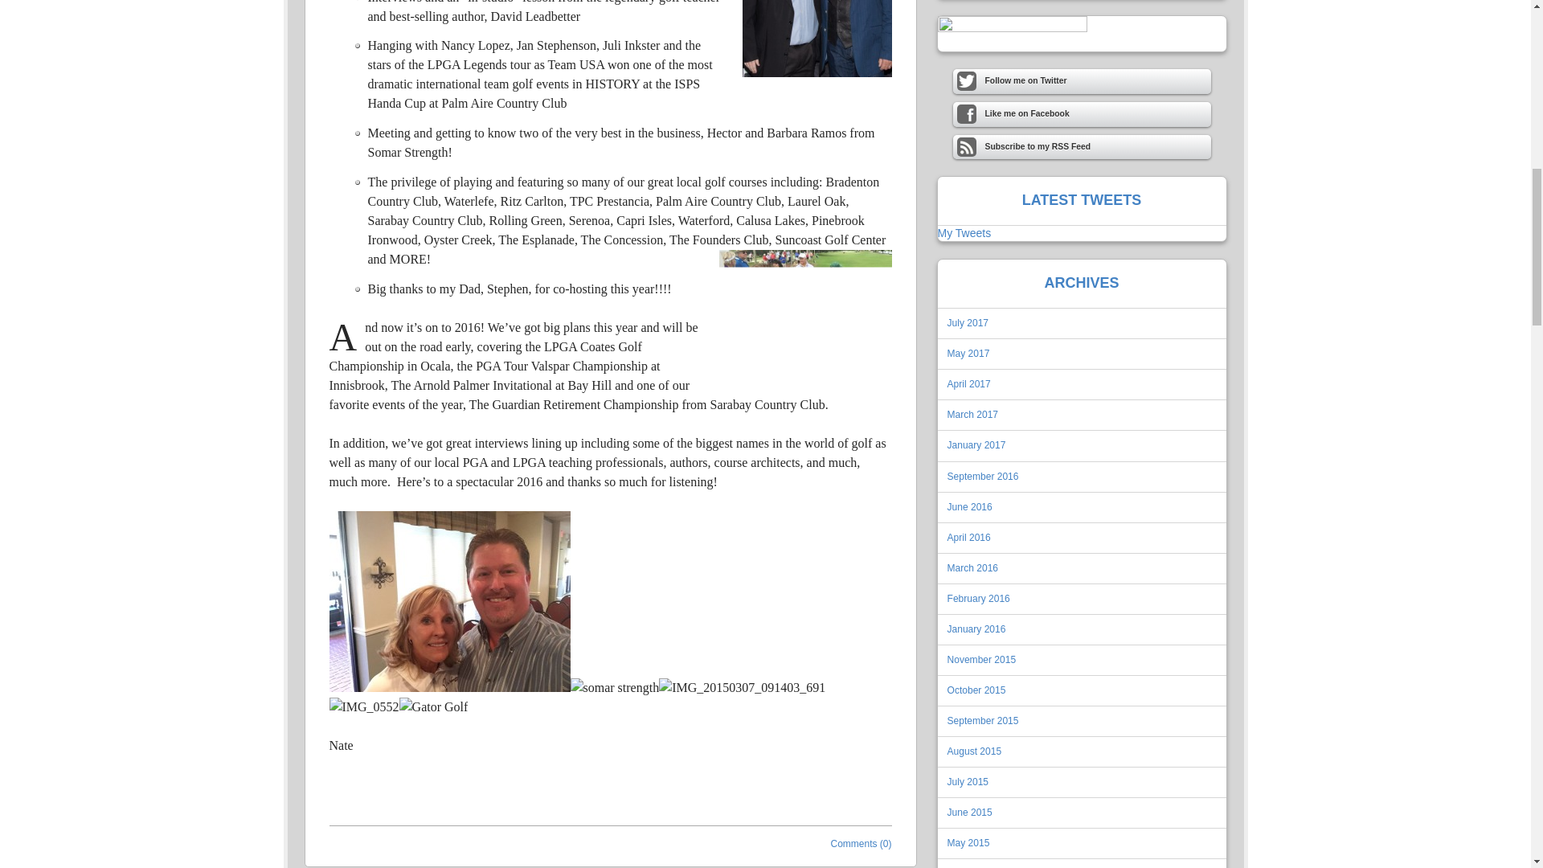 Image resolution: width=1543 pixels, height=868 pixels. I want to click on My Tweets, so click(963, 233).